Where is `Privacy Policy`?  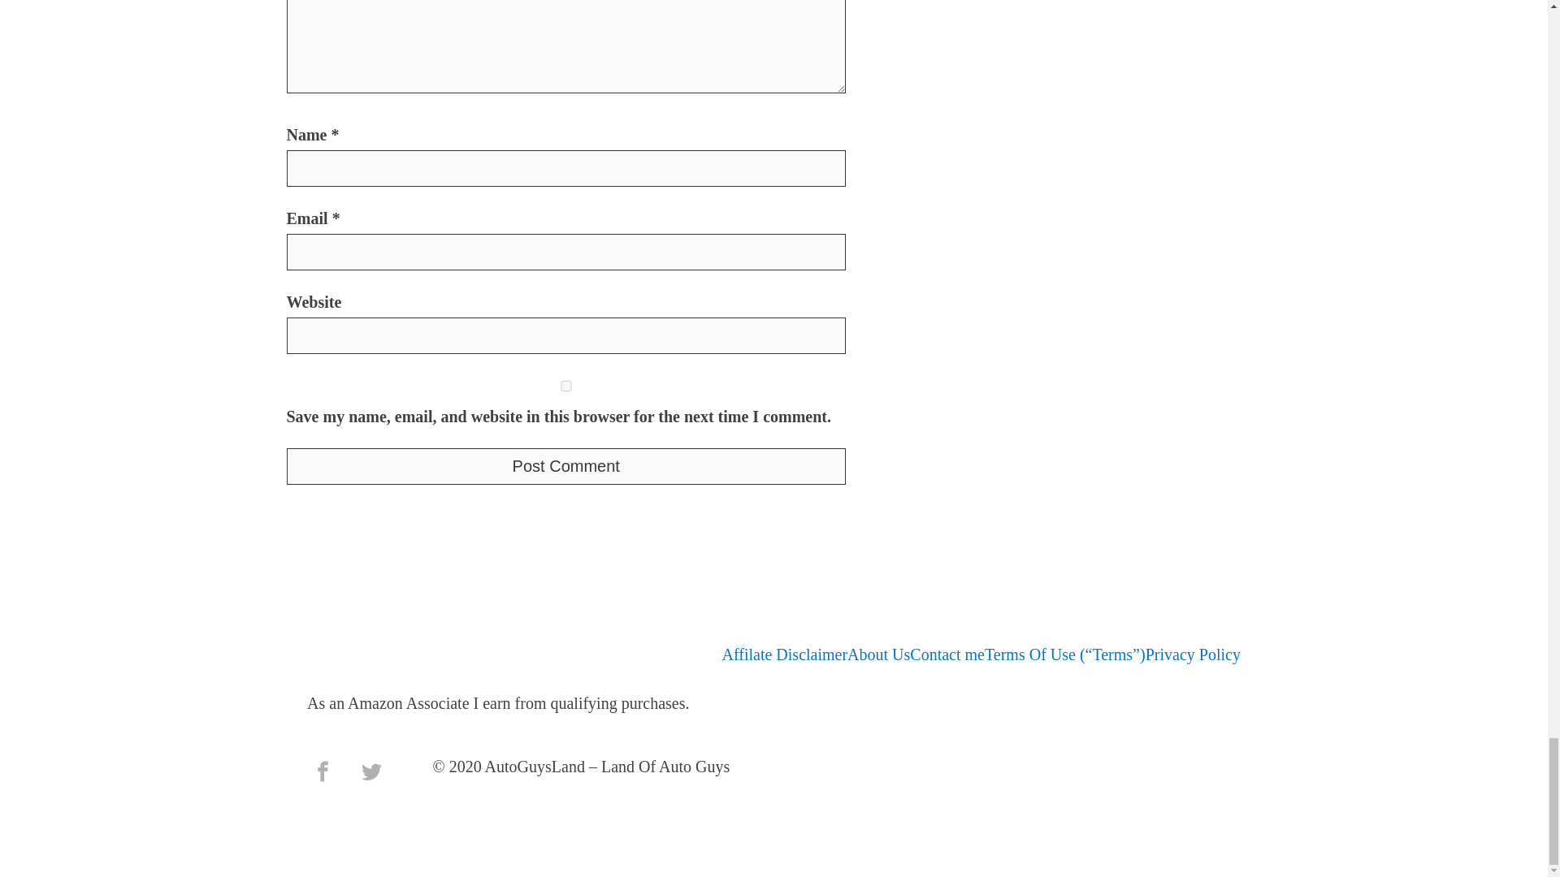
Privacy Policy is located at coordinates (1193, 655).